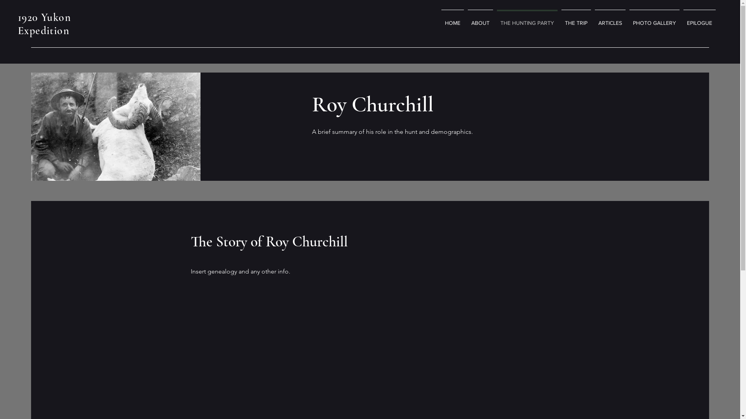 This screenshot has width=746, height=419. What do you see at coordinates (527, 19) in the screenshot?
I see `THE HUNTING PARTY` at bounding box center [527, 19].